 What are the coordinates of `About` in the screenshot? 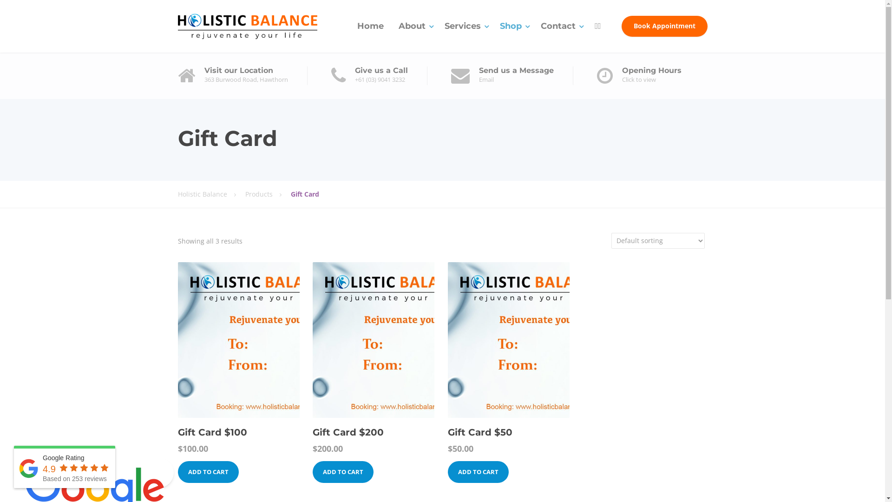 It's located at (414, 26).